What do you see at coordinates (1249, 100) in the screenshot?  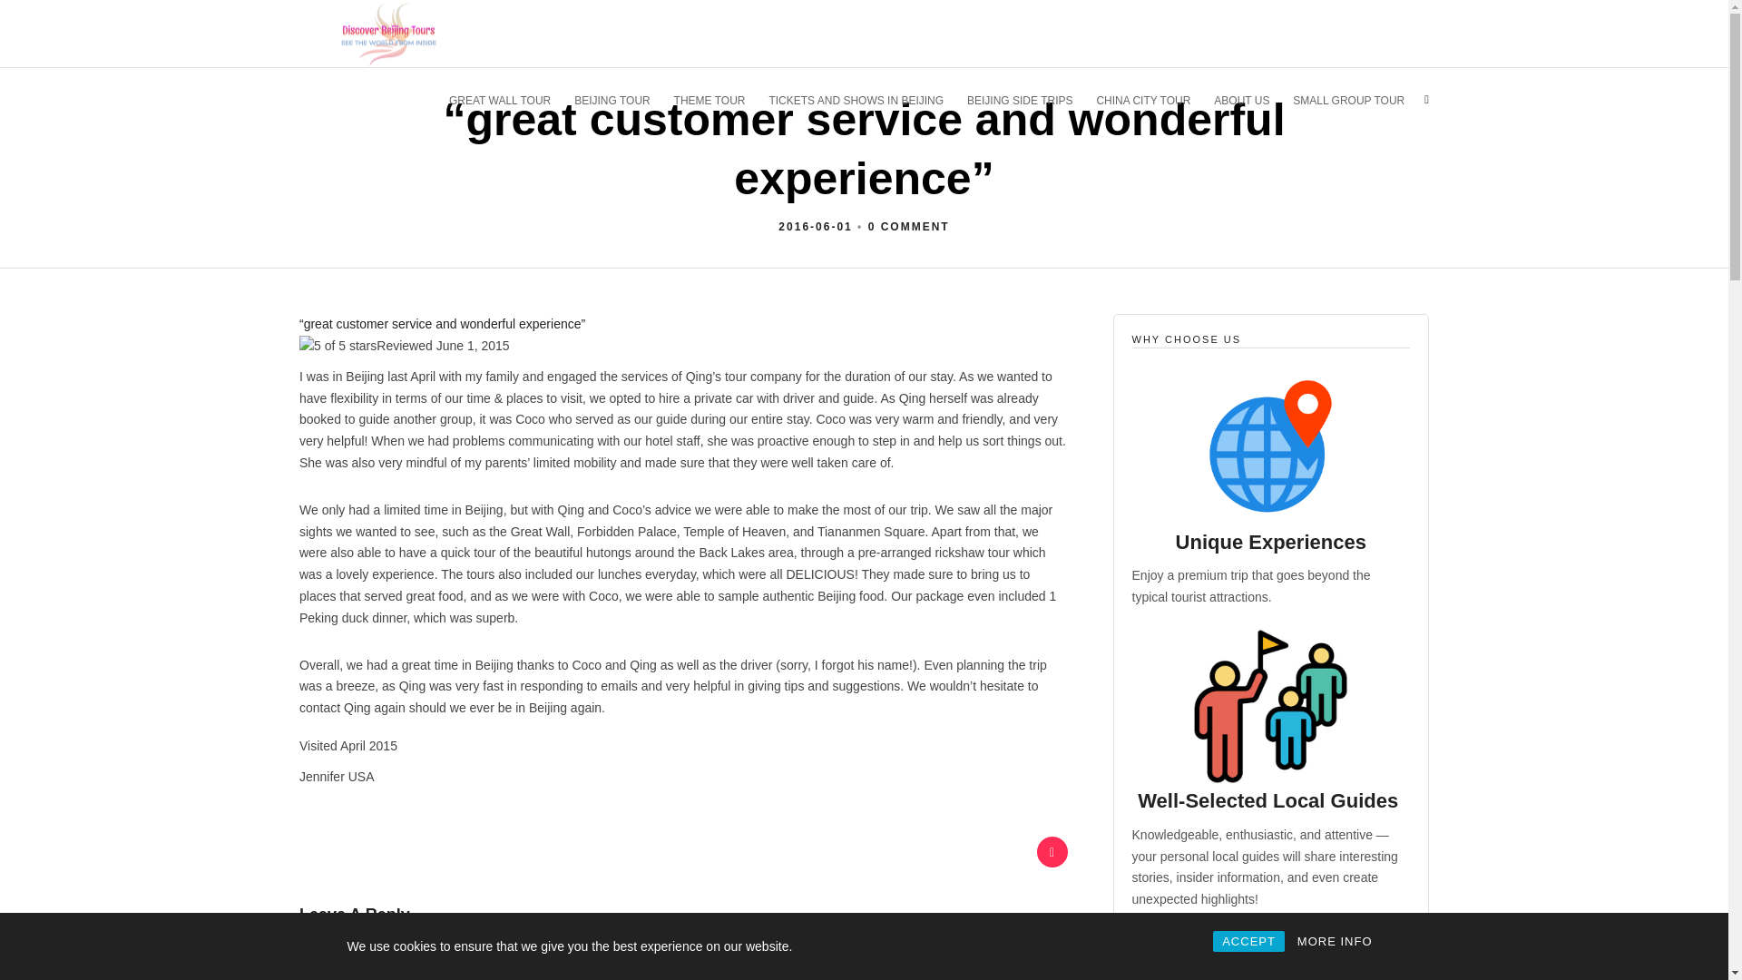 I see `ABOUT US` at bounding box center [1249, 100].